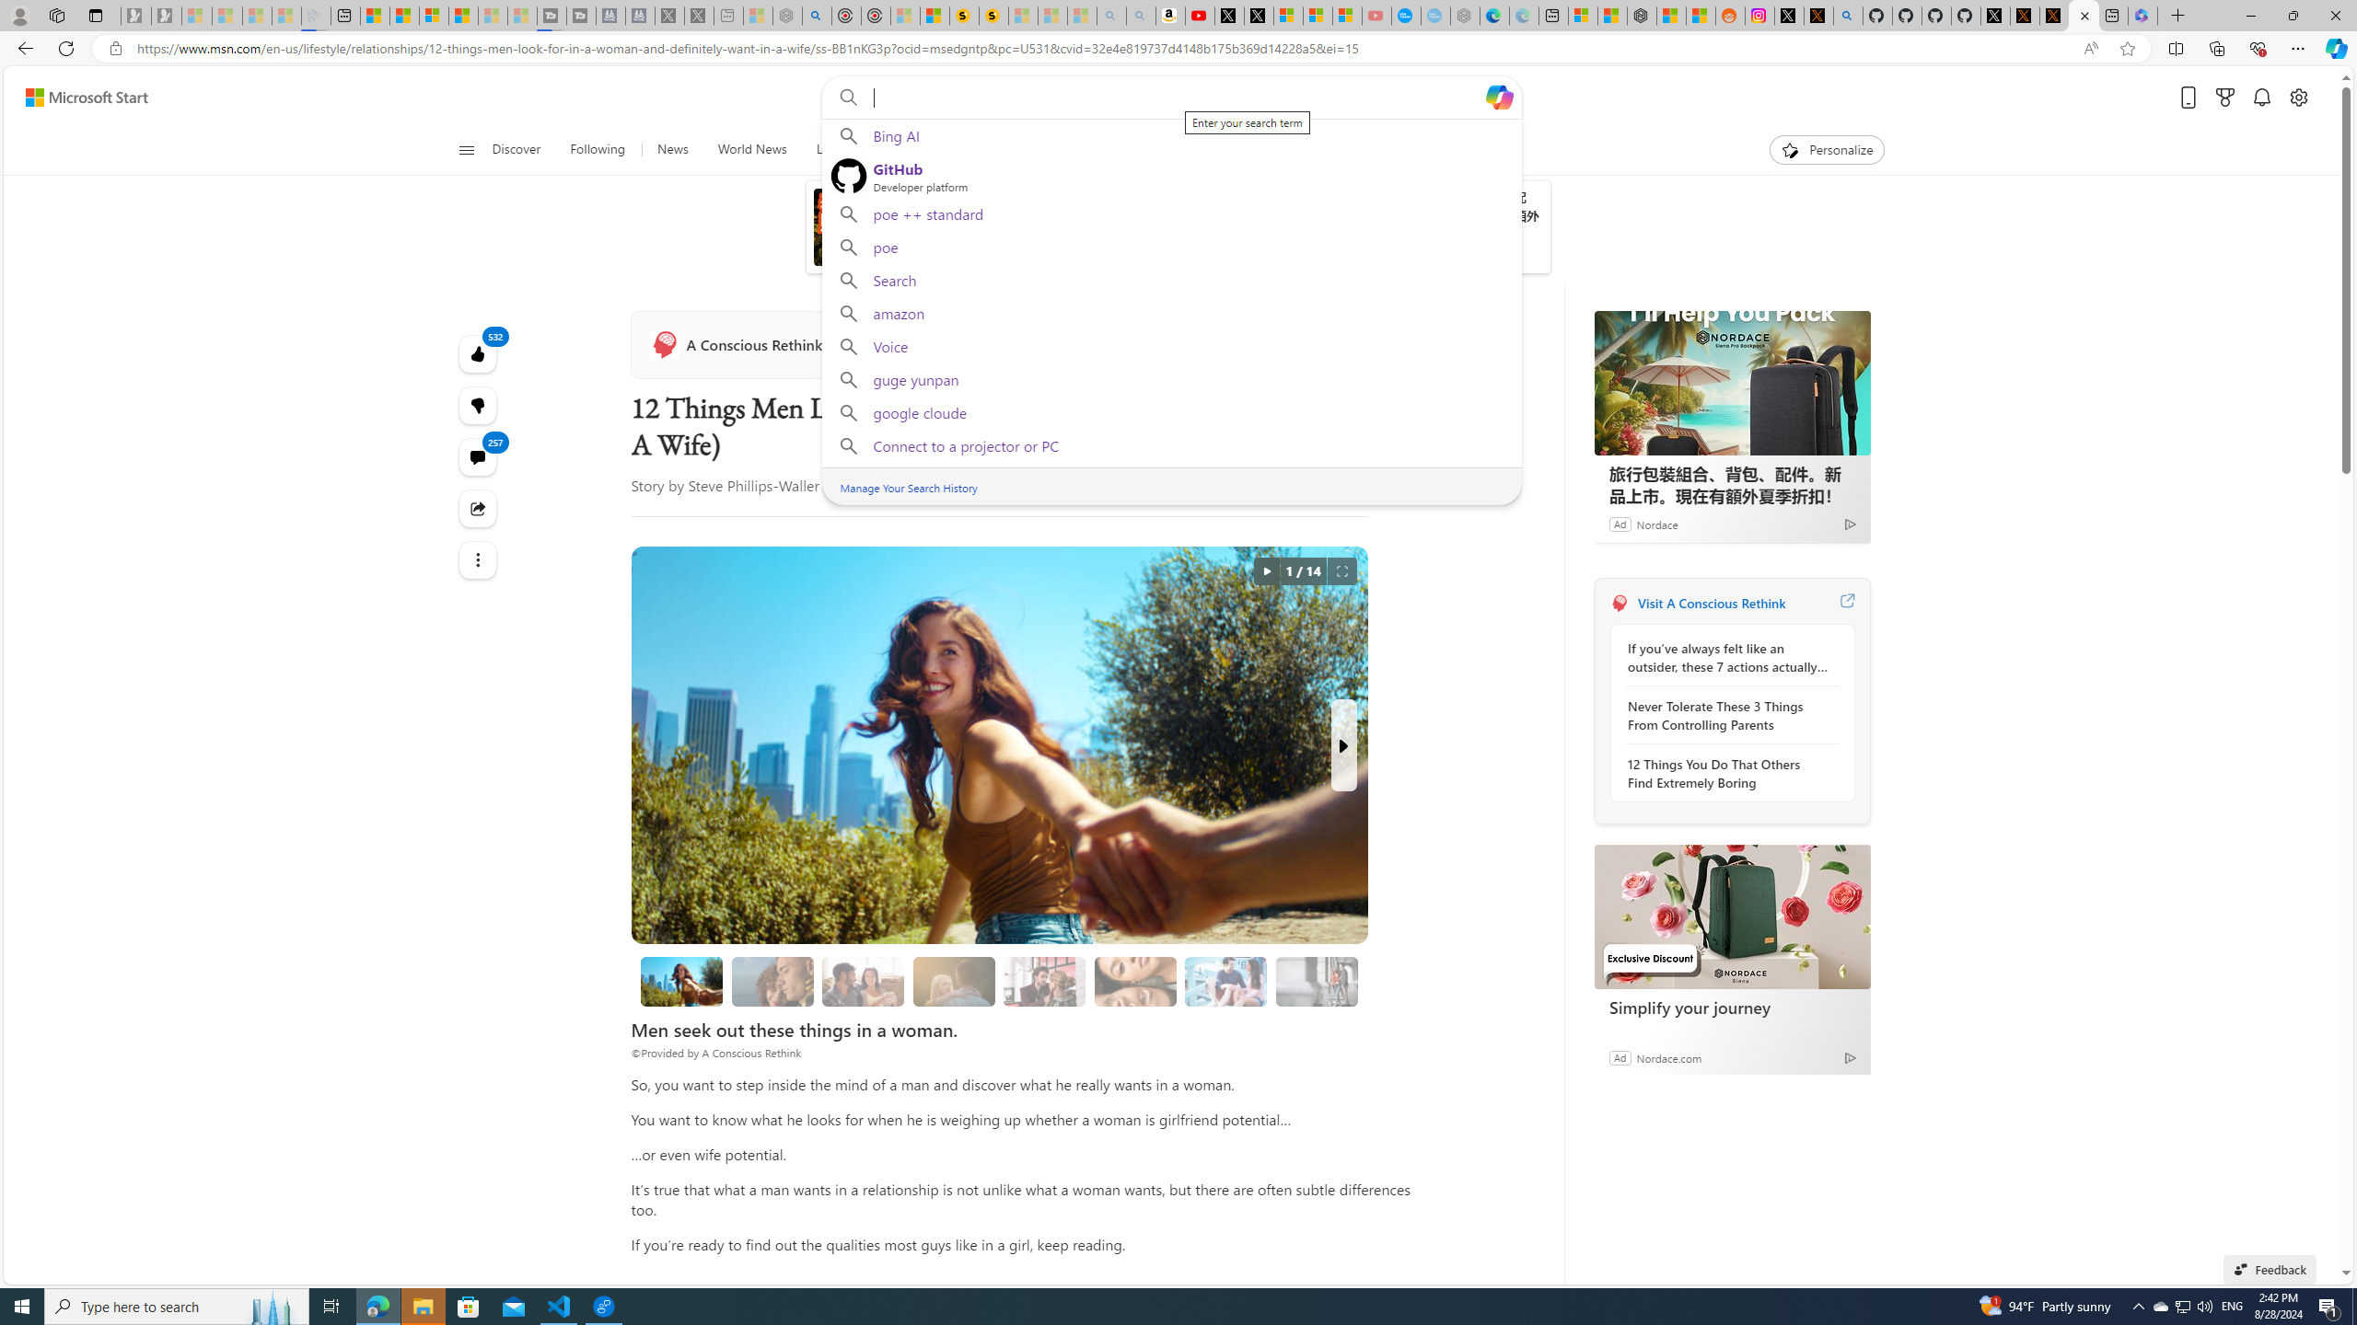  What do you see at coordinates (479, 508) in the screenshot?
I see `Share this story` at bounding box center [479, 508].